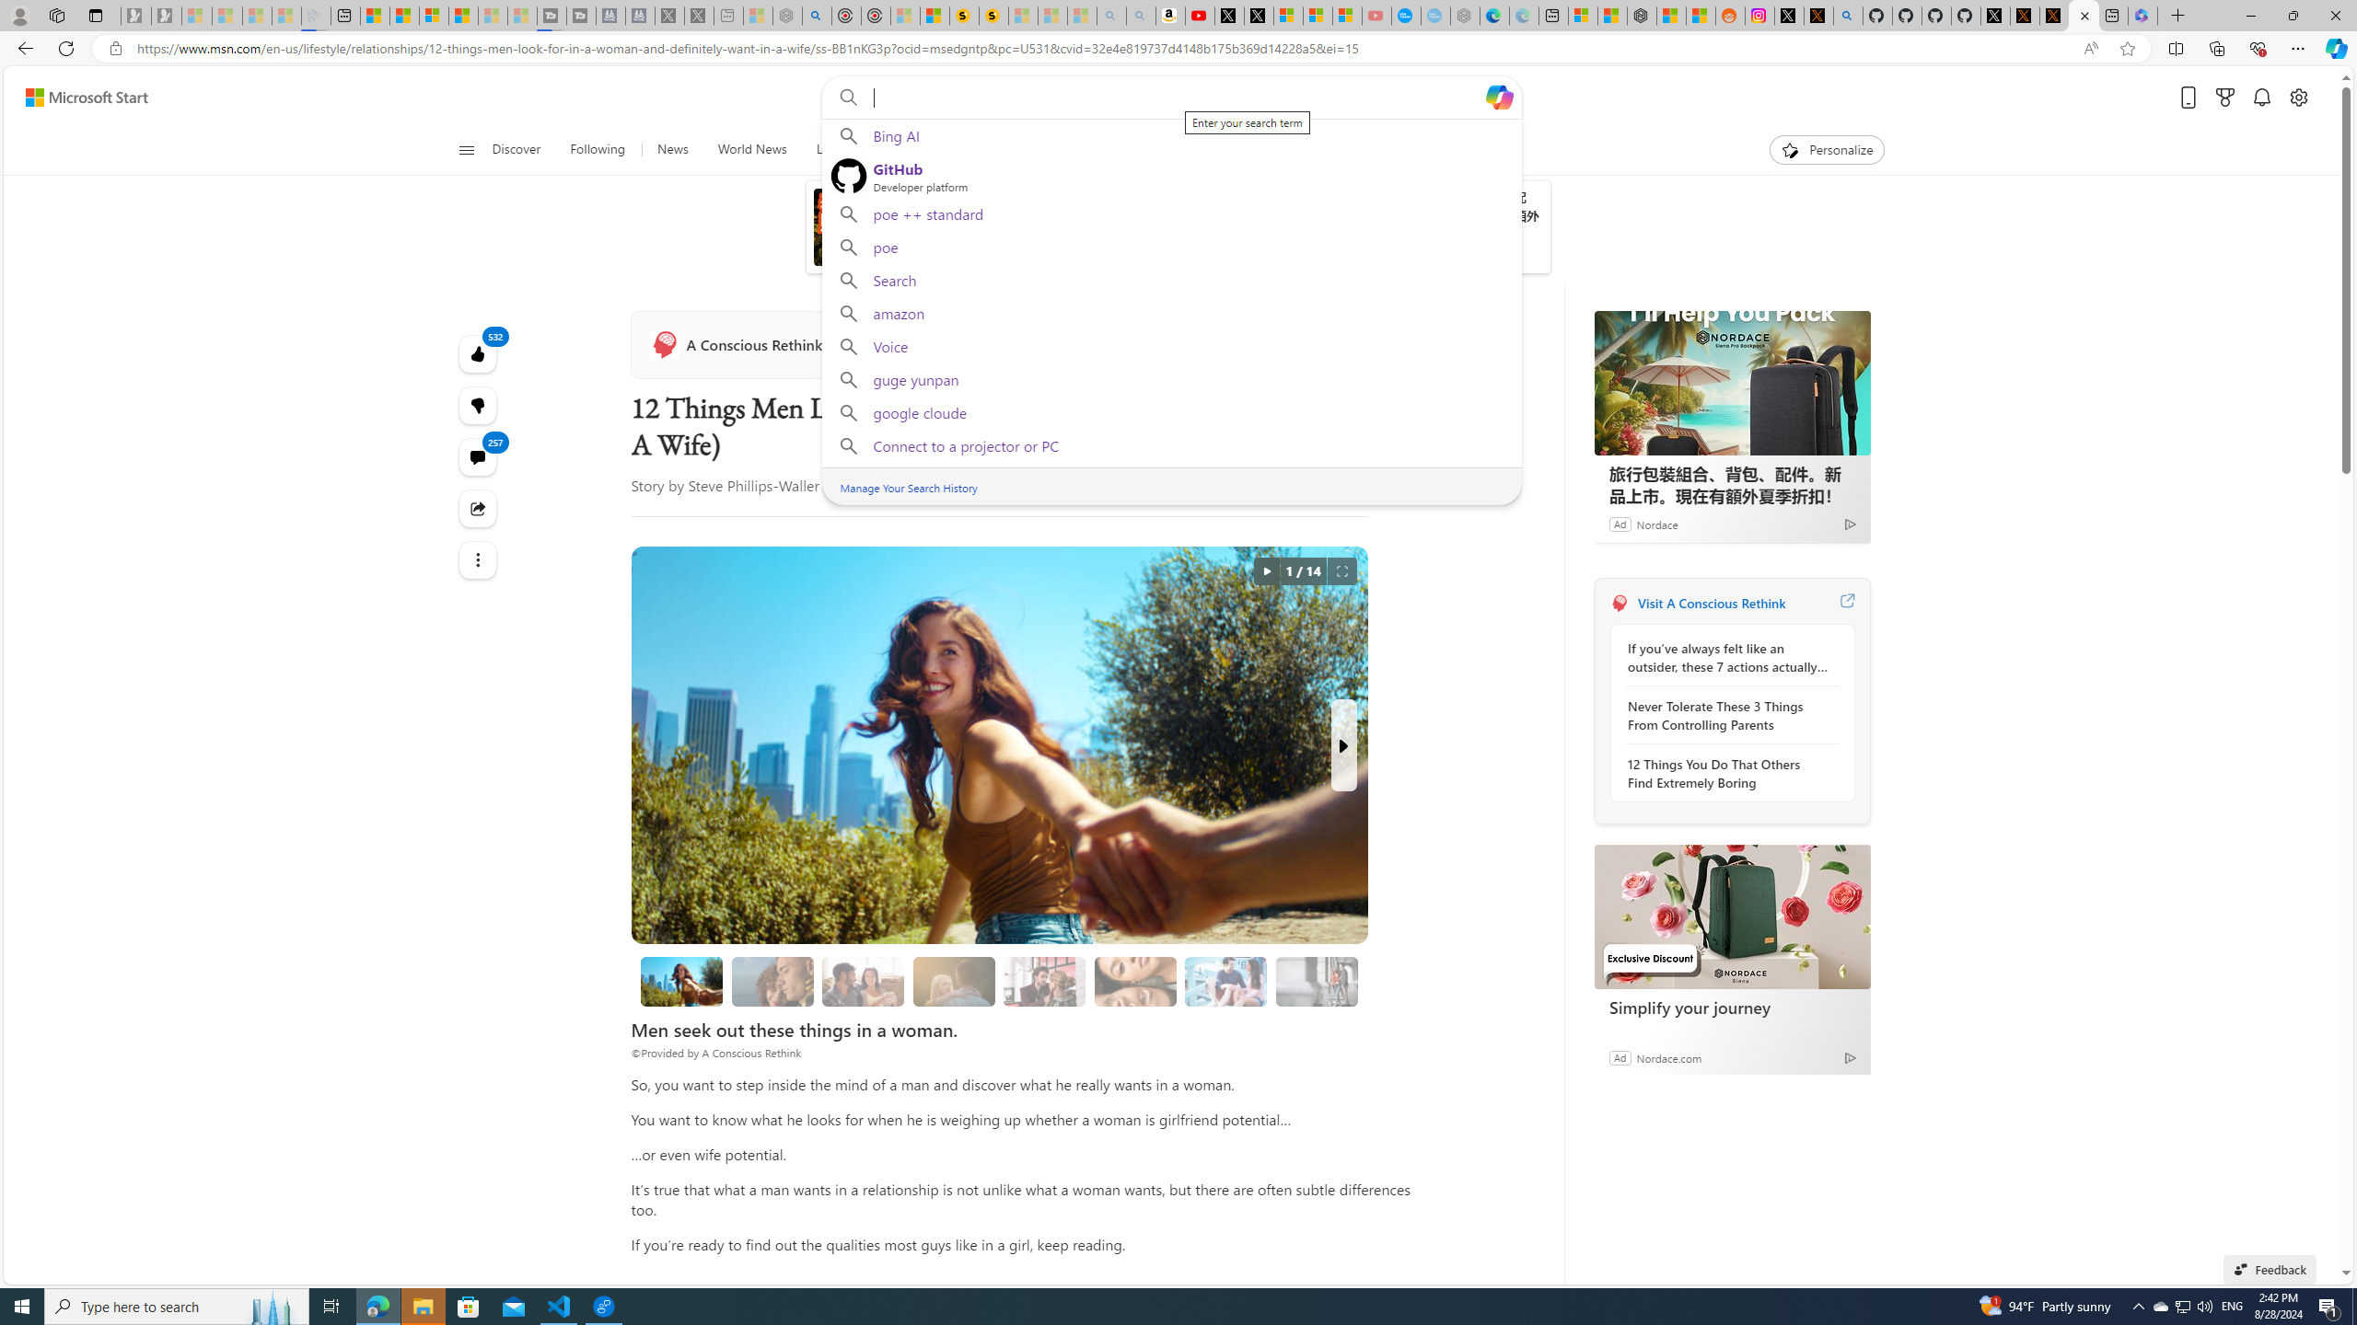  What do you see at coordinates (479, 508) in the screenshot?
I see `Share this story` at bounding box center [479, 508].